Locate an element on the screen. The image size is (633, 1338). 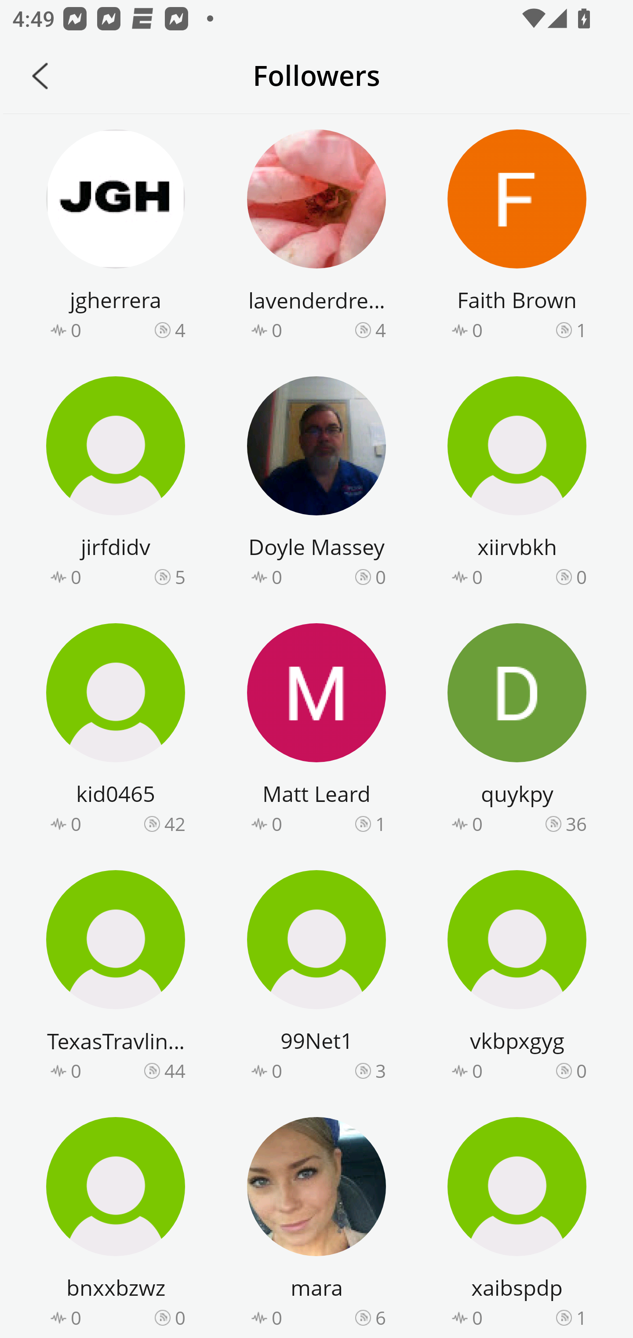
jgherrera 0 4 is located at coordinates (116, 237).